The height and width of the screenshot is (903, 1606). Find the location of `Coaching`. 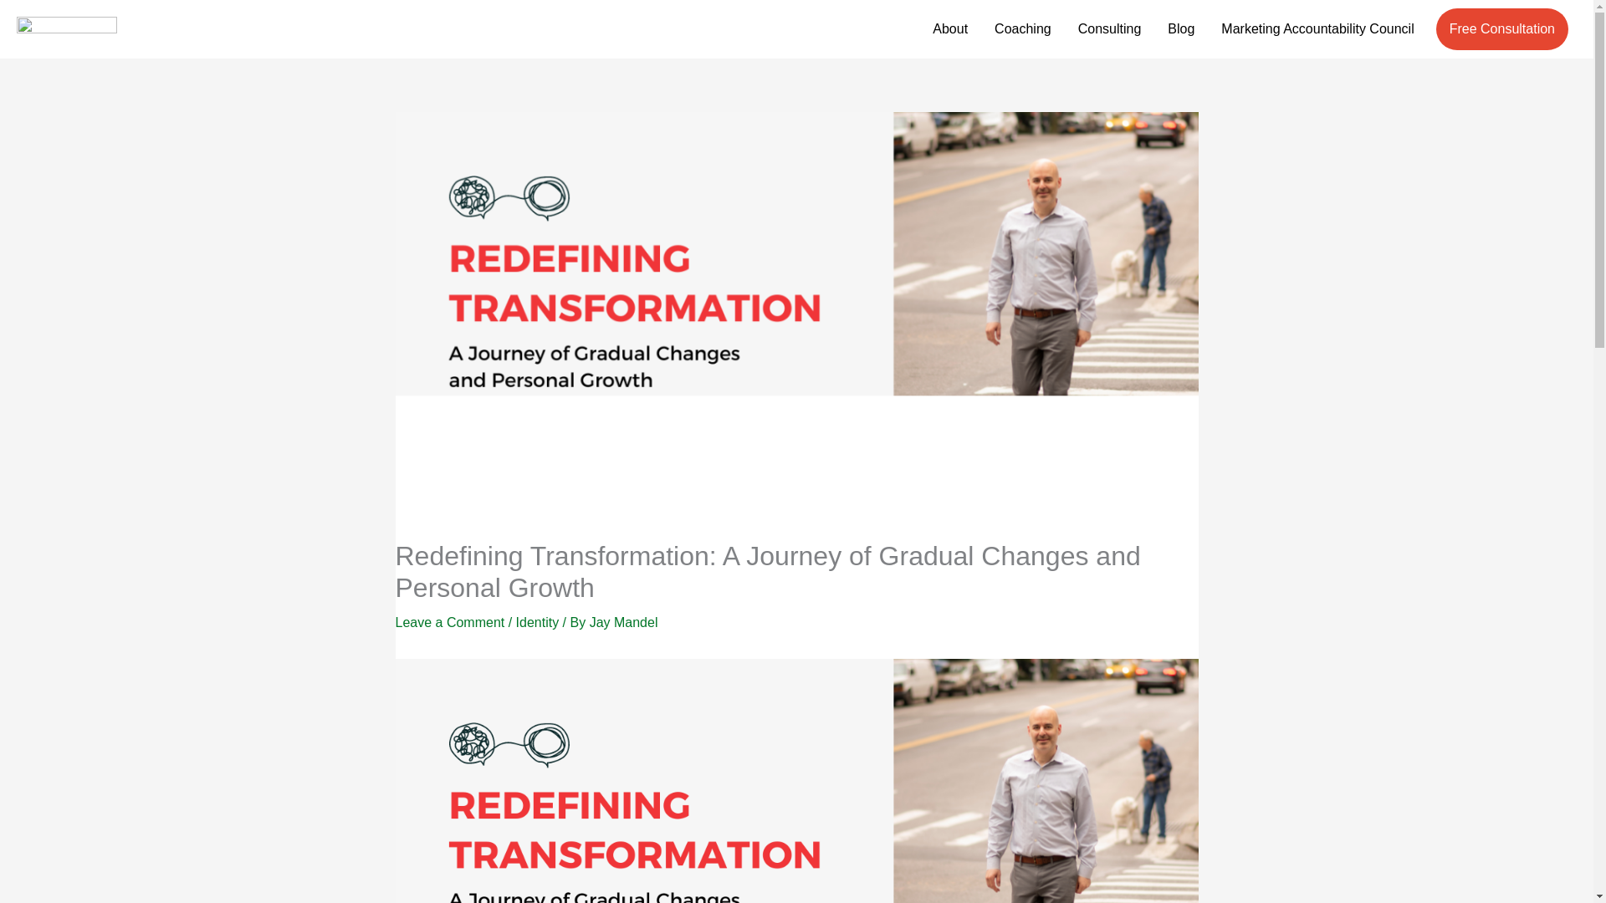

Coaching is located at coordinates (1022, 29).